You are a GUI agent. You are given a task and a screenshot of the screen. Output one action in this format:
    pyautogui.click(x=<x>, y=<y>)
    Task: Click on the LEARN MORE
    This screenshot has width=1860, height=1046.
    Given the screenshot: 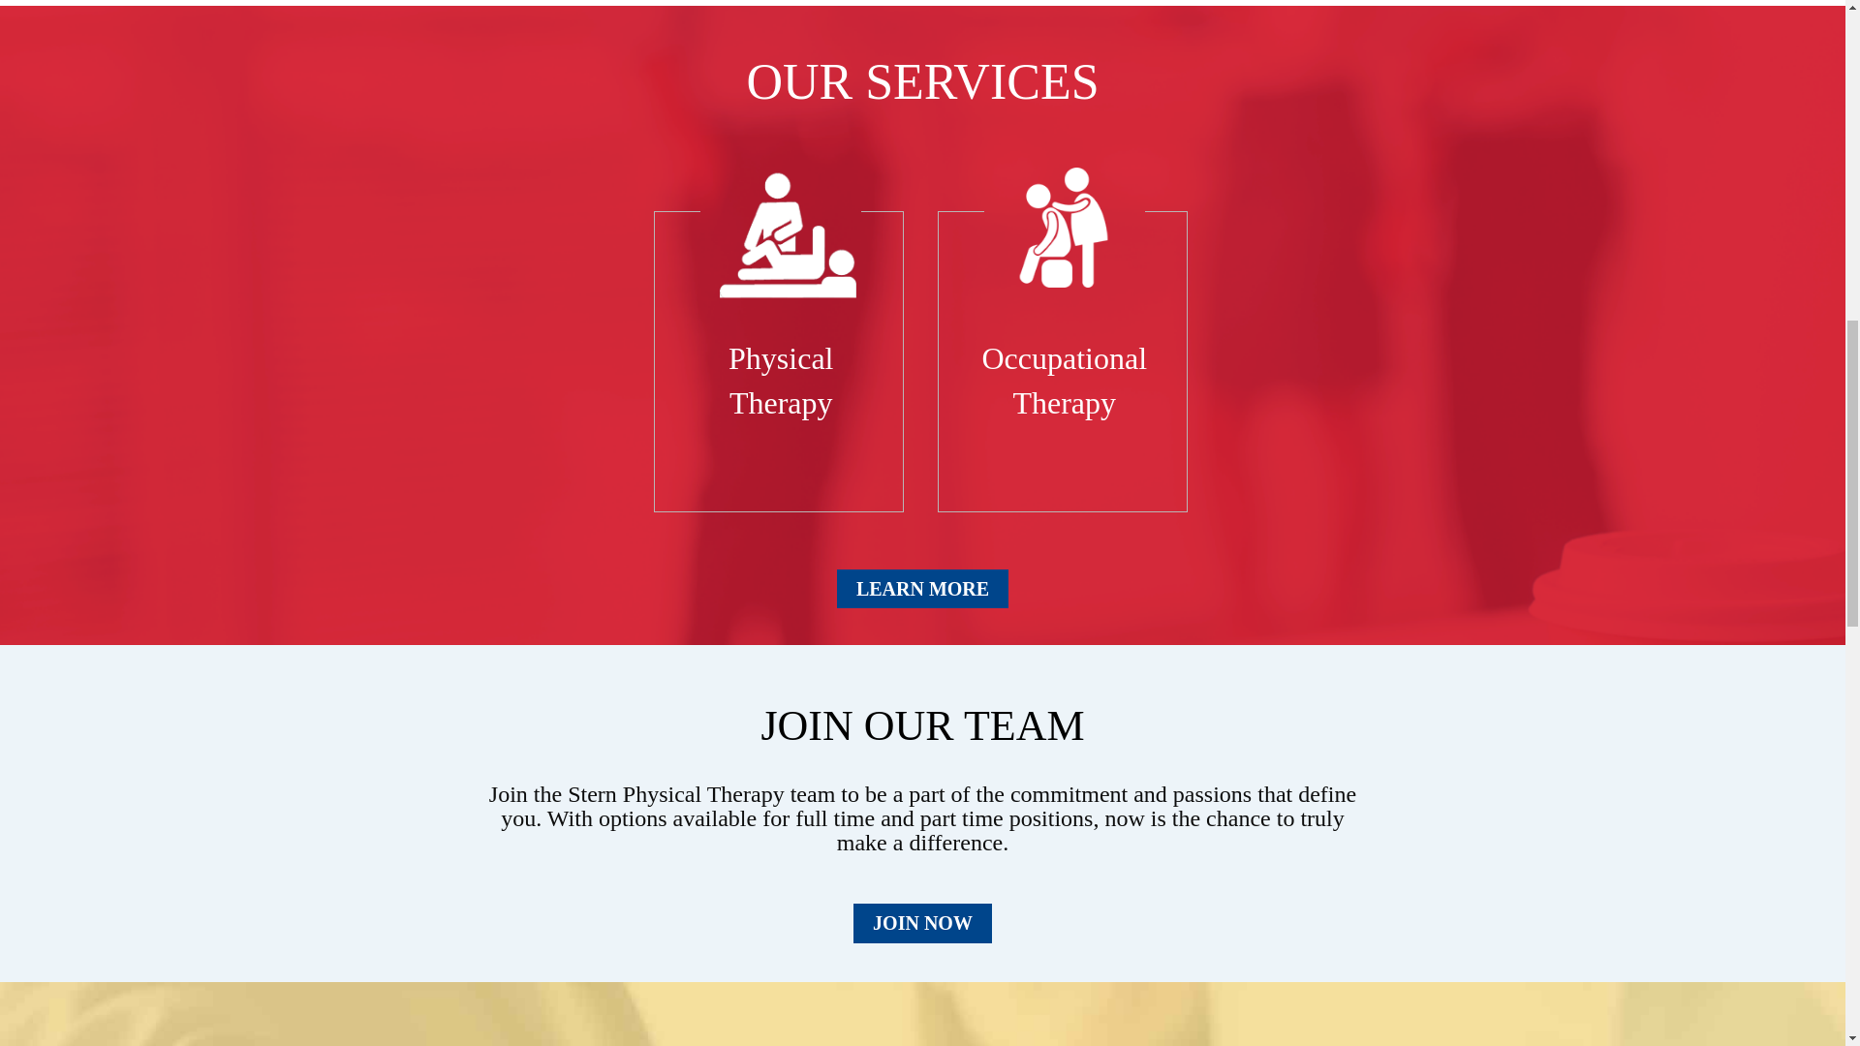 What is the action you would take?
    pyautogui.click(x=922, y=587)
    